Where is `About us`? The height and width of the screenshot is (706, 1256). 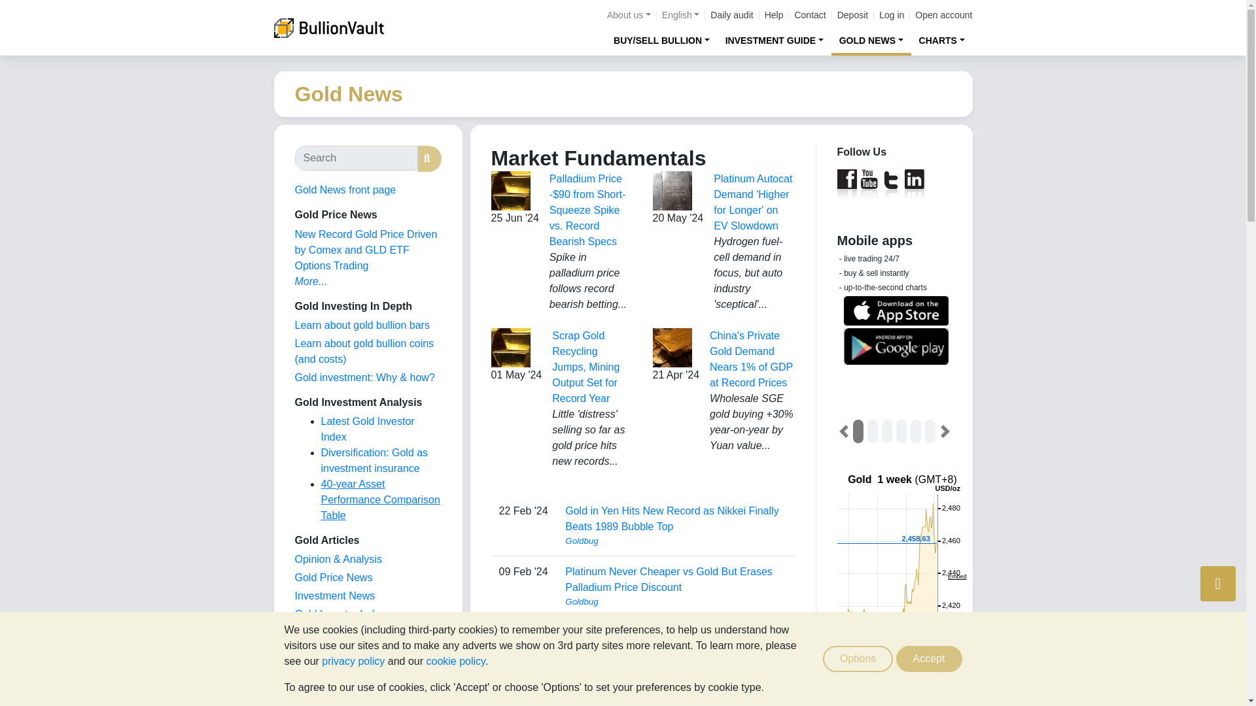
About us is located at coordinates (628, 15).